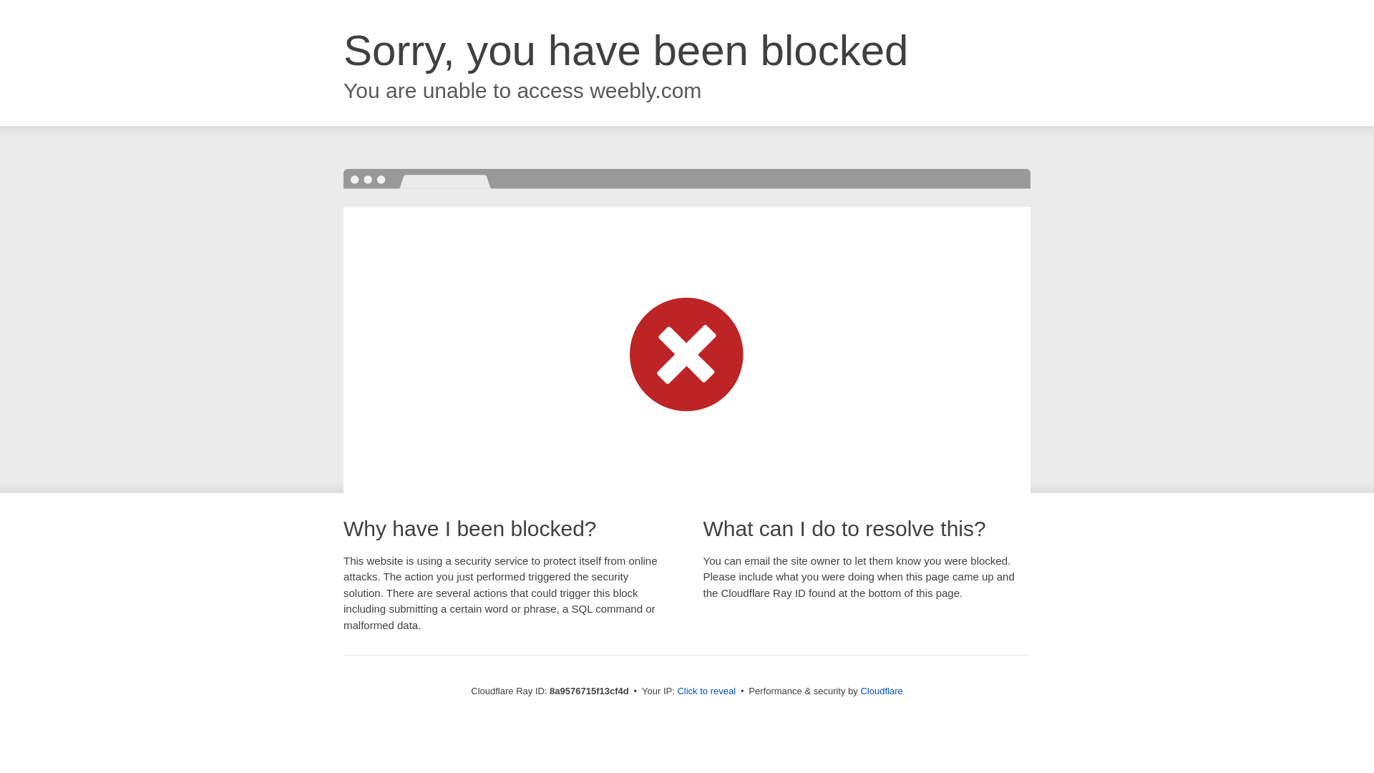  I want to click on Click to reveal, so click(706, 691).